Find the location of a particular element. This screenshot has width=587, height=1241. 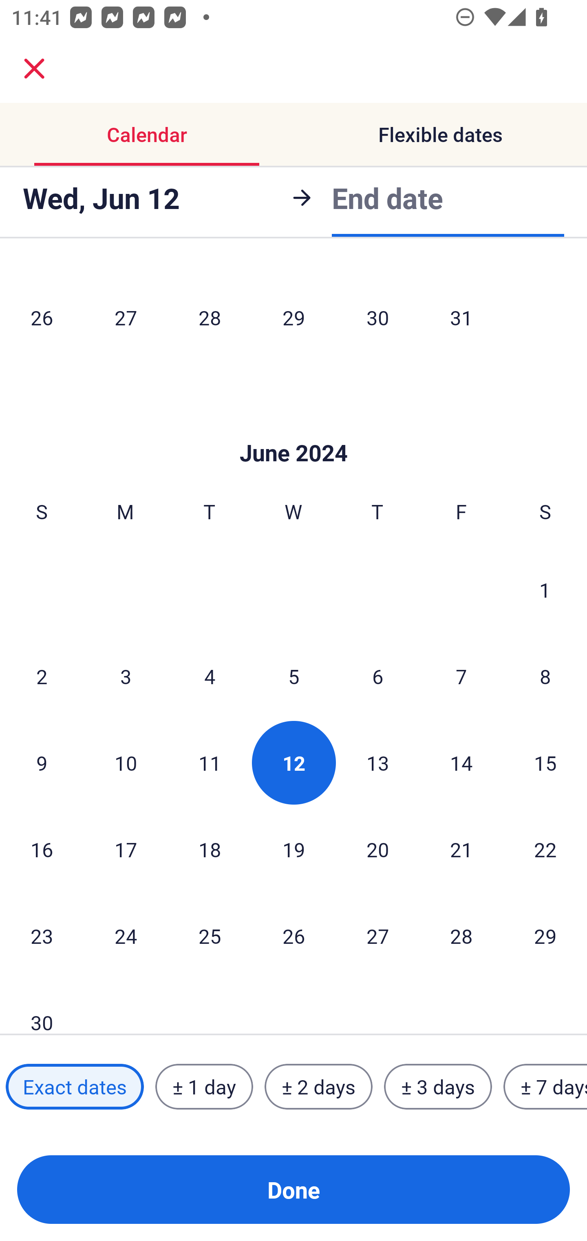

23 Sunday, June 23, 2024 is located at coordinates (42, 936).